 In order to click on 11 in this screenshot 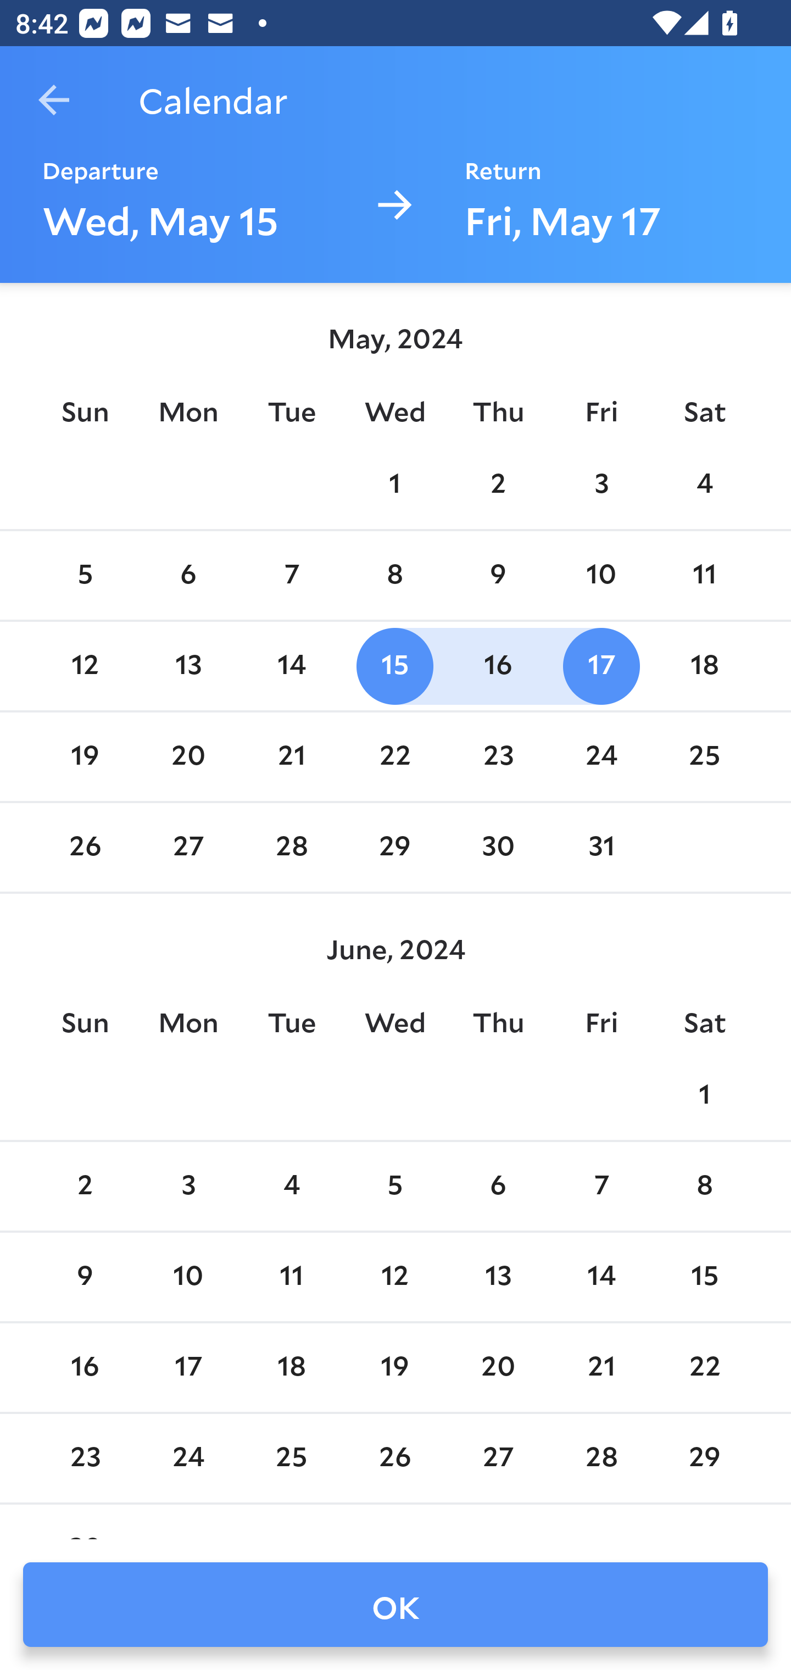, I will do `click(291, 1277)`.